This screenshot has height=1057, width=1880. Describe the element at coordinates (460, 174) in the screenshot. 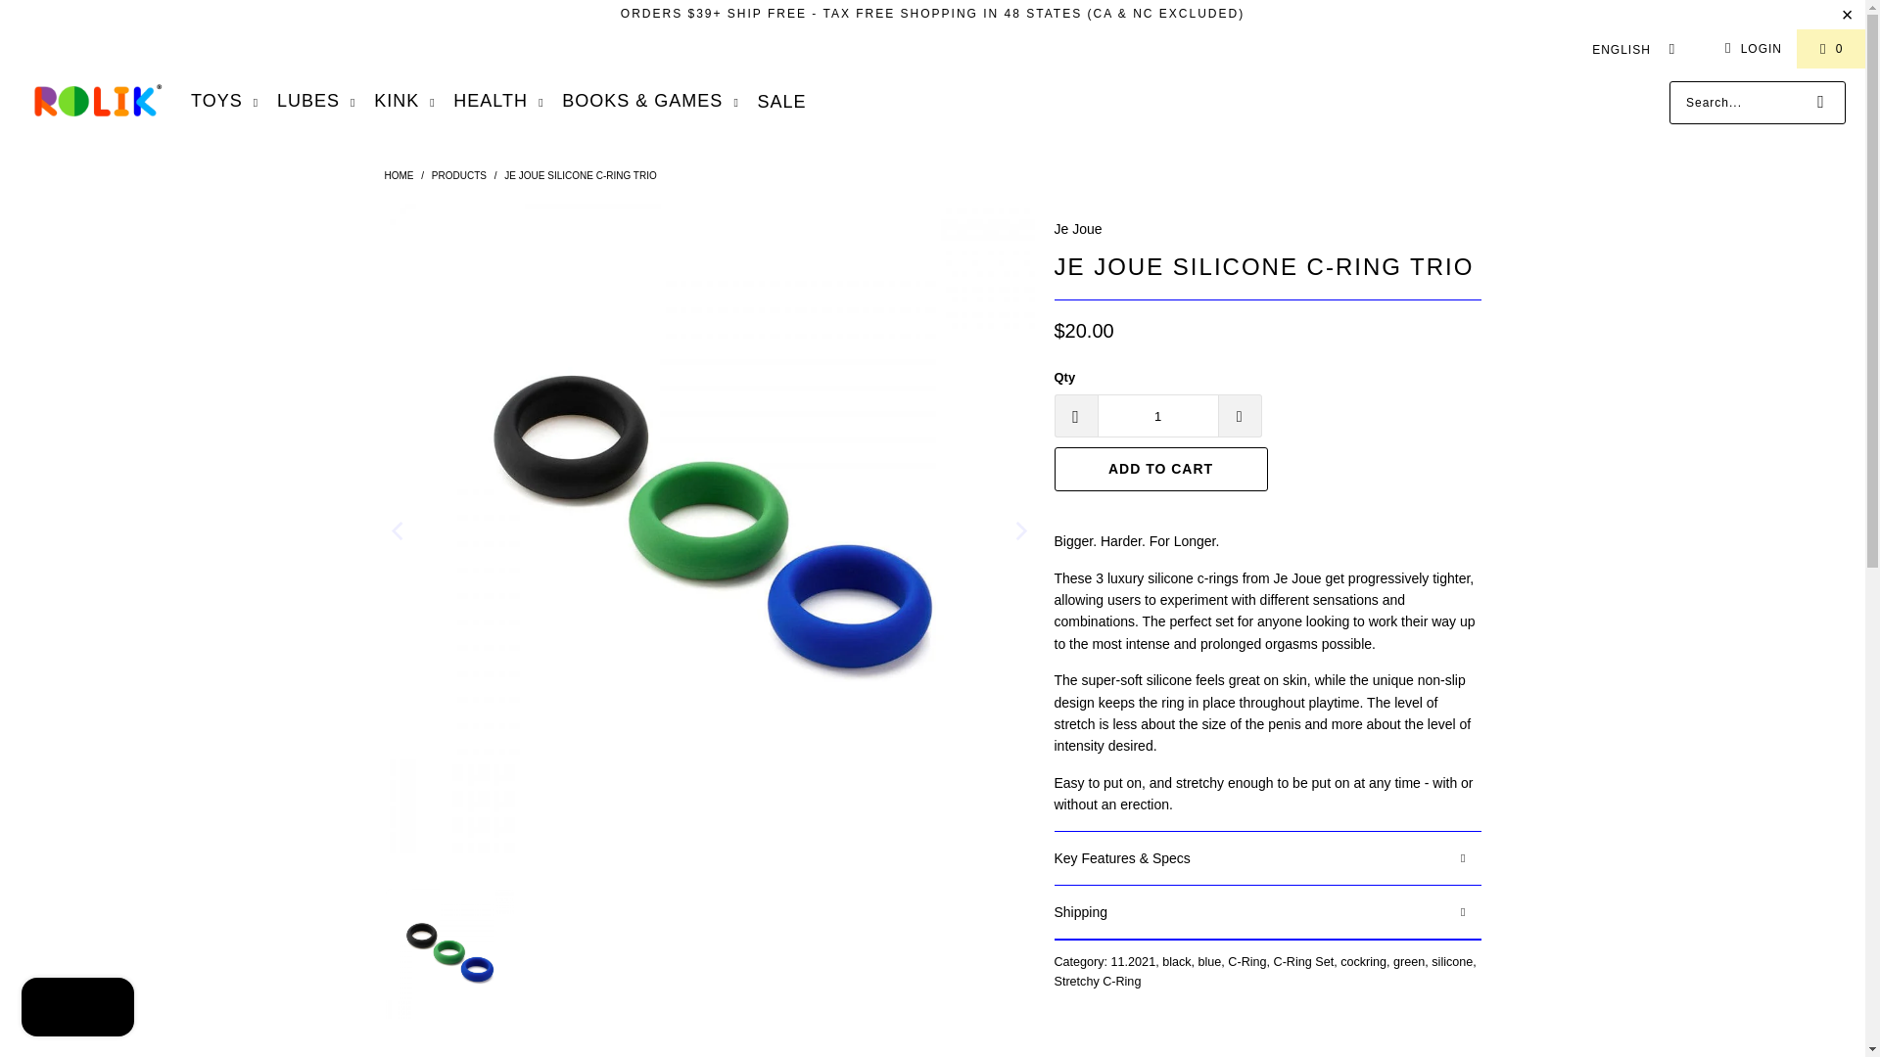

I see `Products` at that location.